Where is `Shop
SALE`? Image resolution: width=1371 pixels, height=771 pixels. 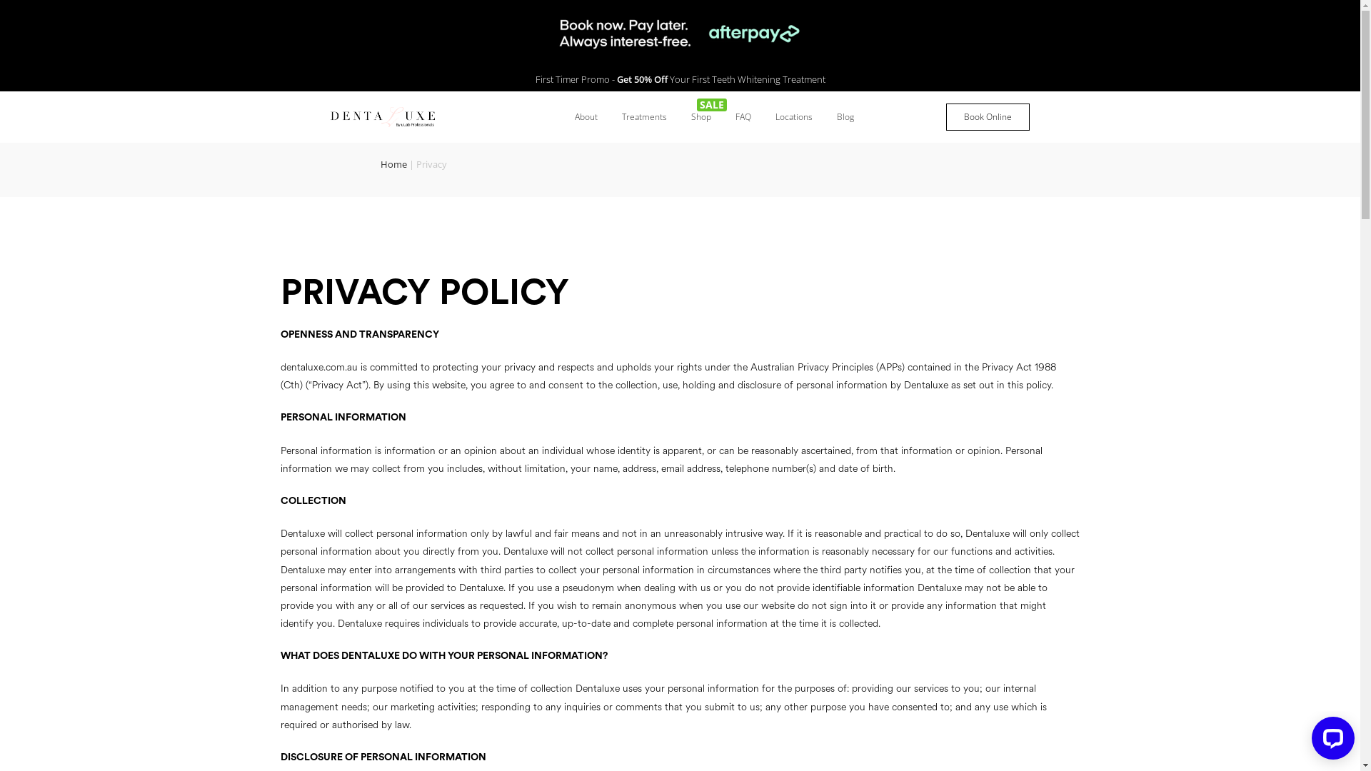 Shop
SALE is located at coordinates (701, 117).